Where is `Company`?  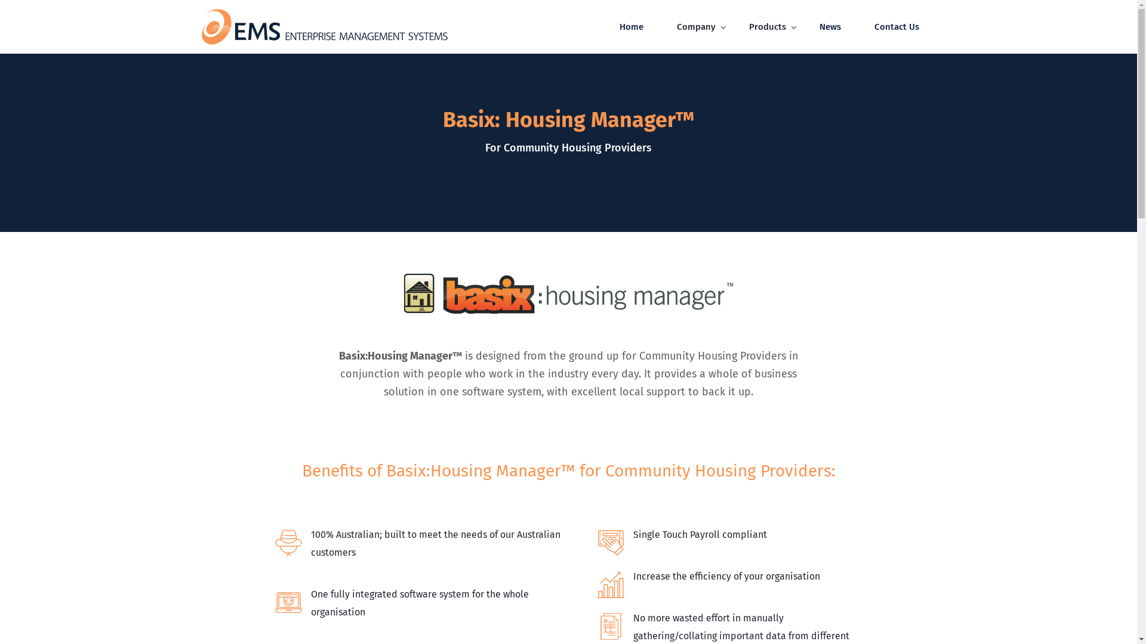
Company is located at coordinates (696, 27).